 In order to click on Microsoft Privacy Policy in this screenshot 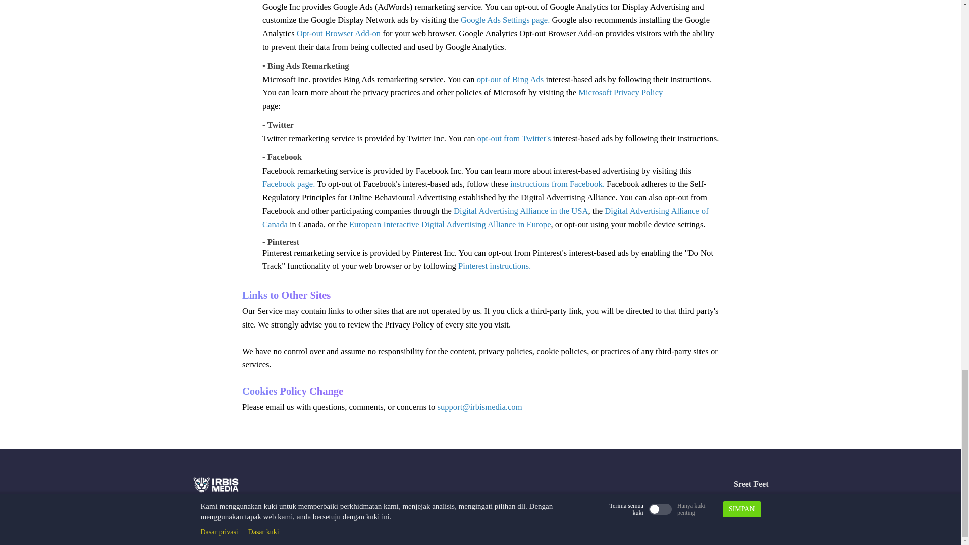, I will do `click(621, 92)`.